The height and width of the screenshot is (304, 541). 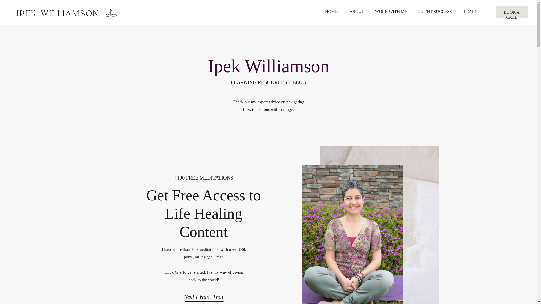 I want to click on ABOUT, so click(x=357, y=12).